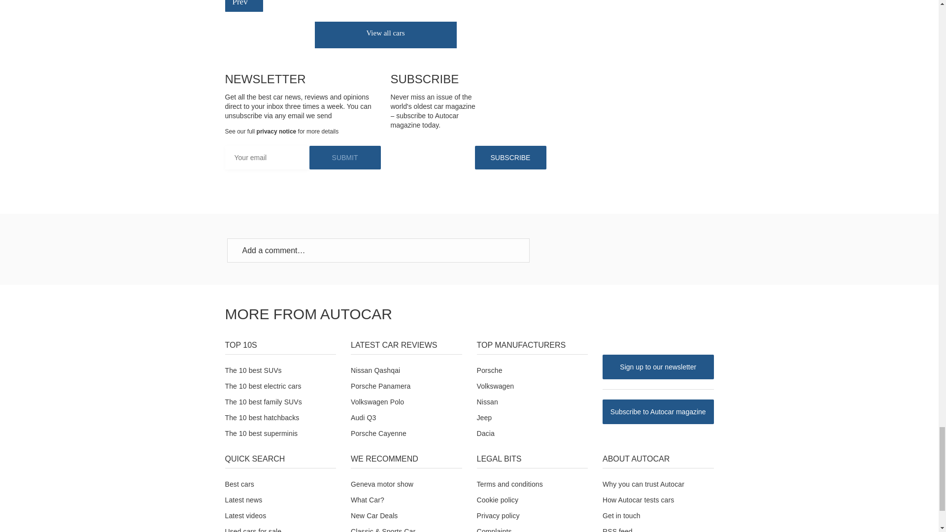  Describe the element at coordinates (345, 158) in the screenshot. I see `Submit` at that location.